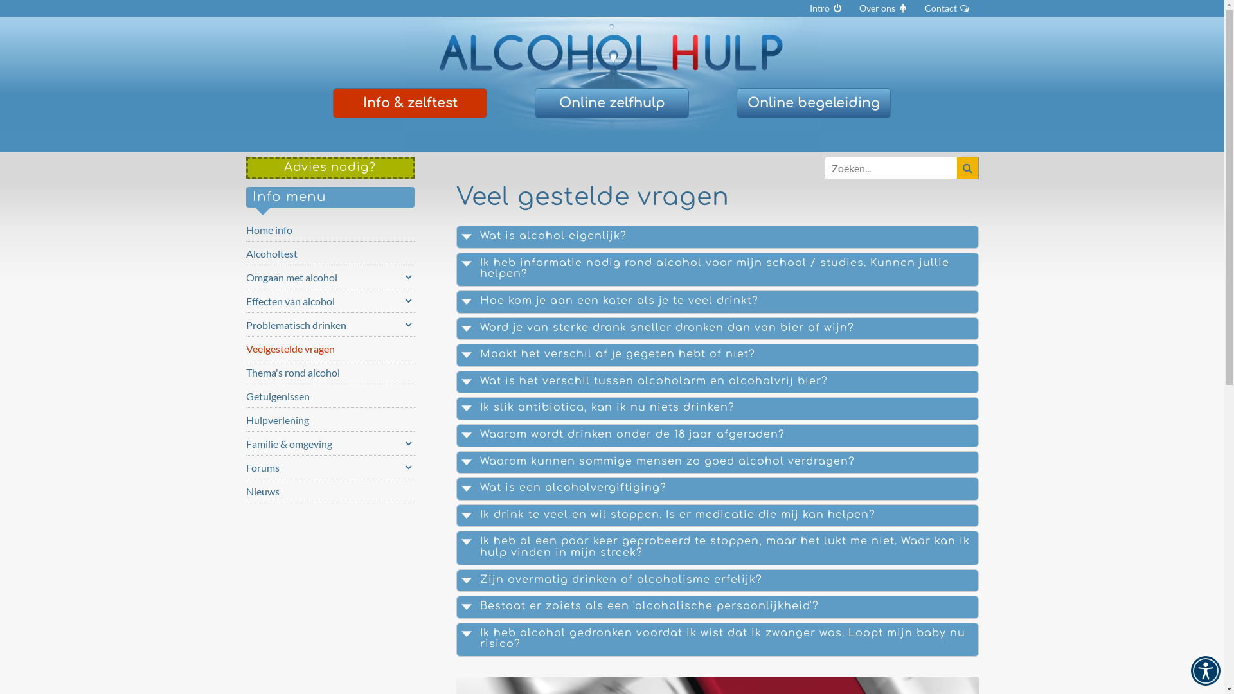 This screenshot has height=694, width=1234. Describe the element at coordinates (330, 277) in the screenshot. I see `Omgaan met alcohol` at that location.